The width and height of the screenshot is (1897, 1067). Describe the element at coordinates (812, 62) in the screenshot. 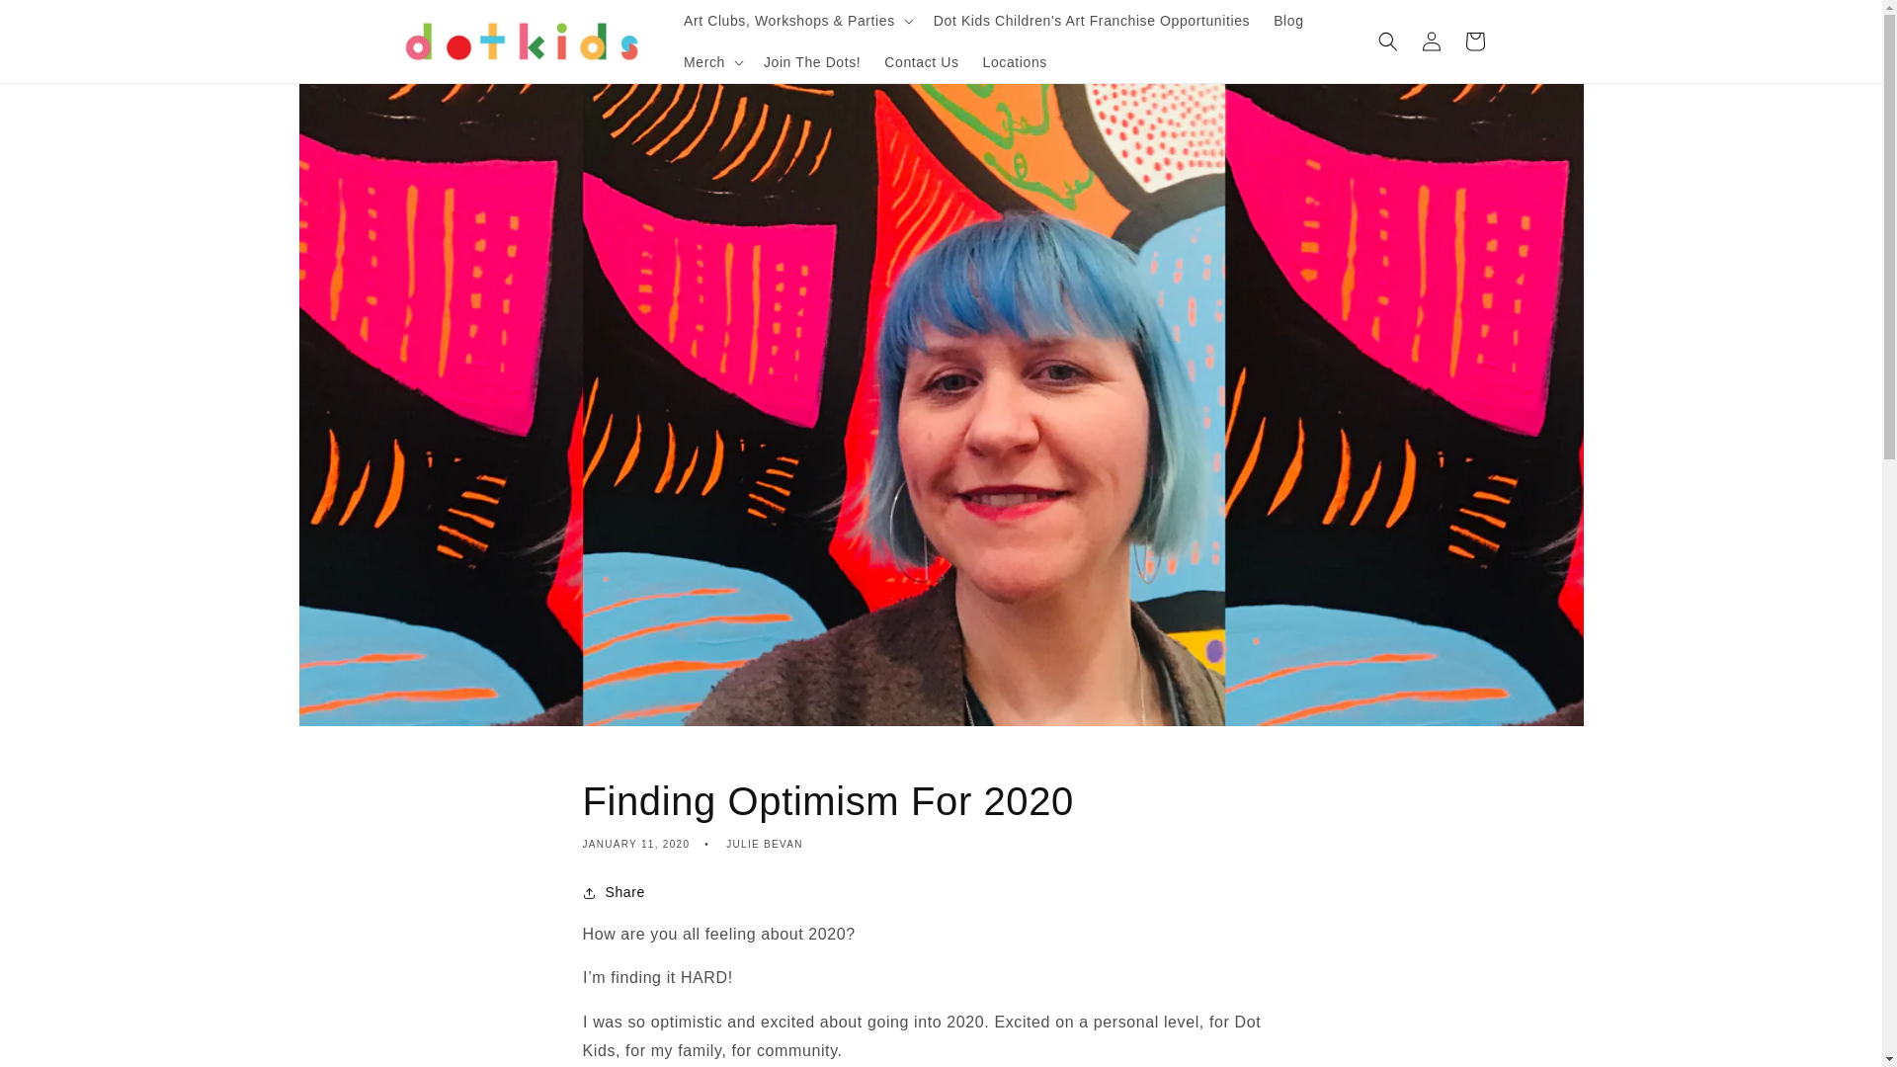

I see `Join The Dots!` at that location.